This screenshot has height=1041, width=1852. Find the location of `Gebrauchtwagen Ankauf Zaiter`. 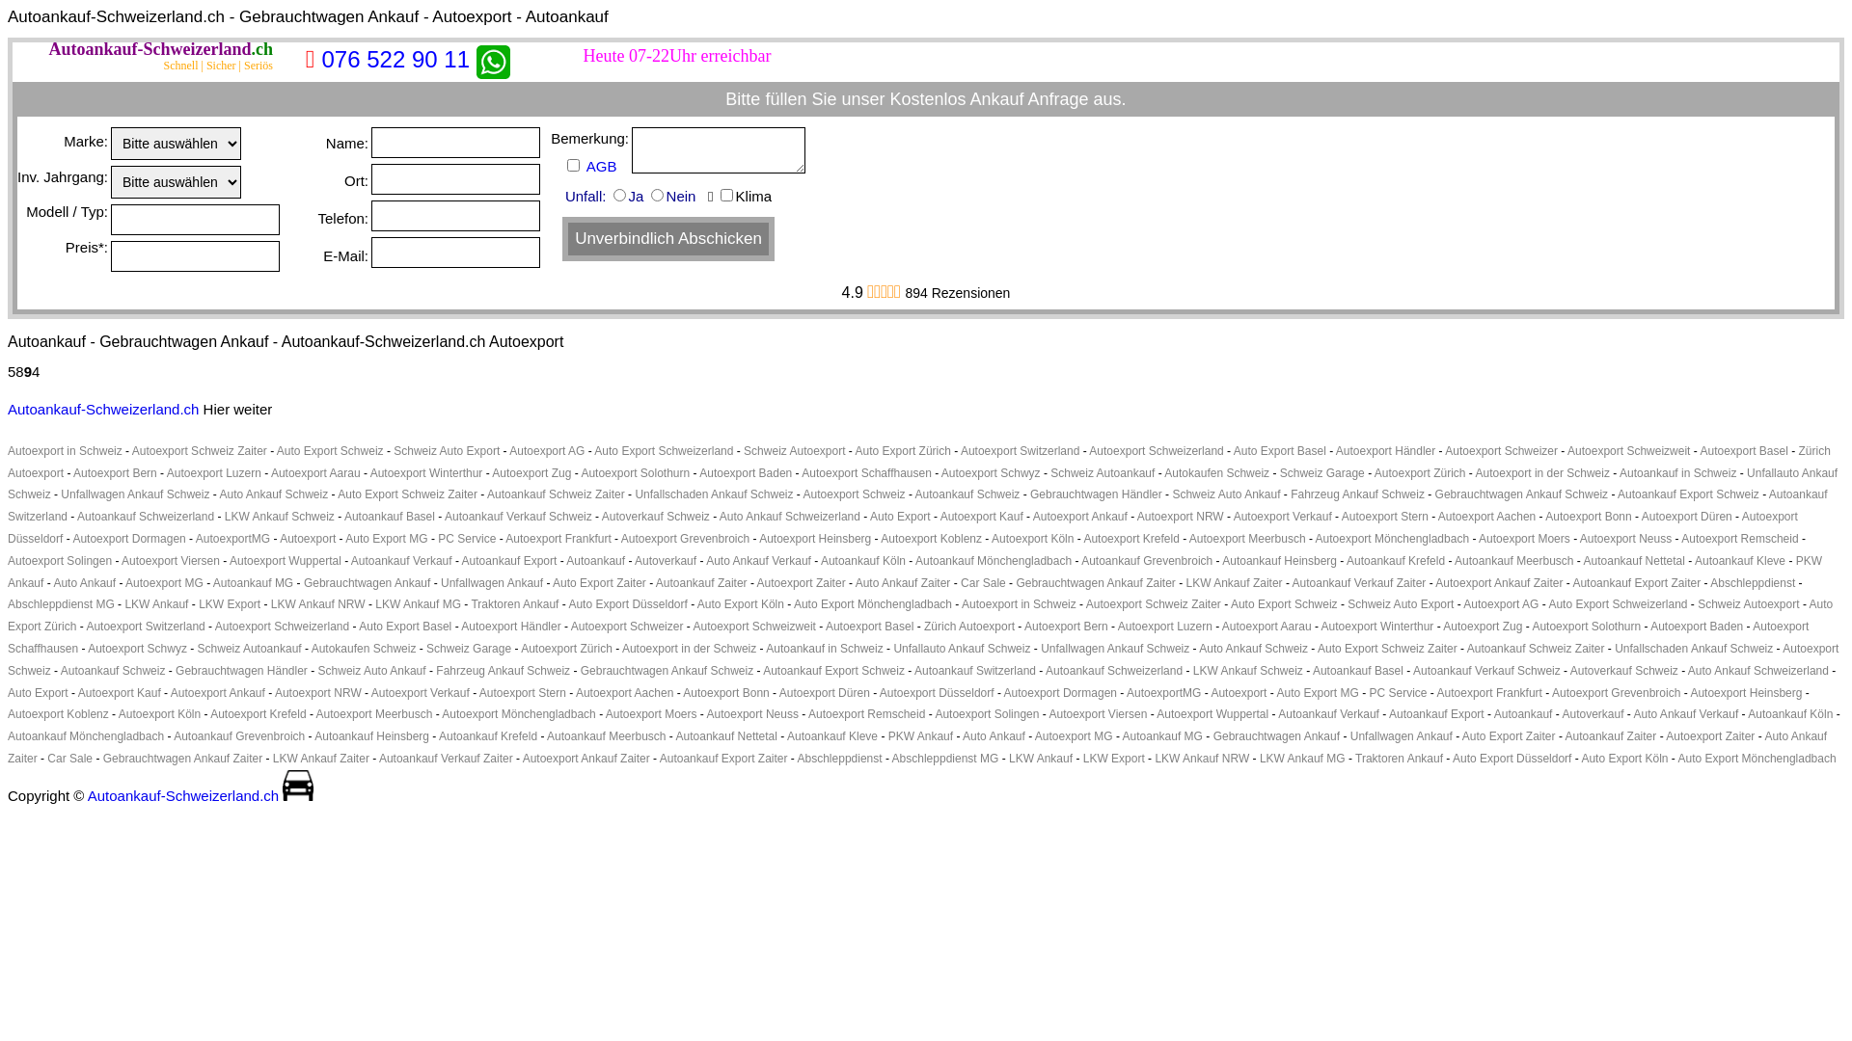

Gebrauchtwagen Ankauf Zaiter is located at coordinates (1096, 583).